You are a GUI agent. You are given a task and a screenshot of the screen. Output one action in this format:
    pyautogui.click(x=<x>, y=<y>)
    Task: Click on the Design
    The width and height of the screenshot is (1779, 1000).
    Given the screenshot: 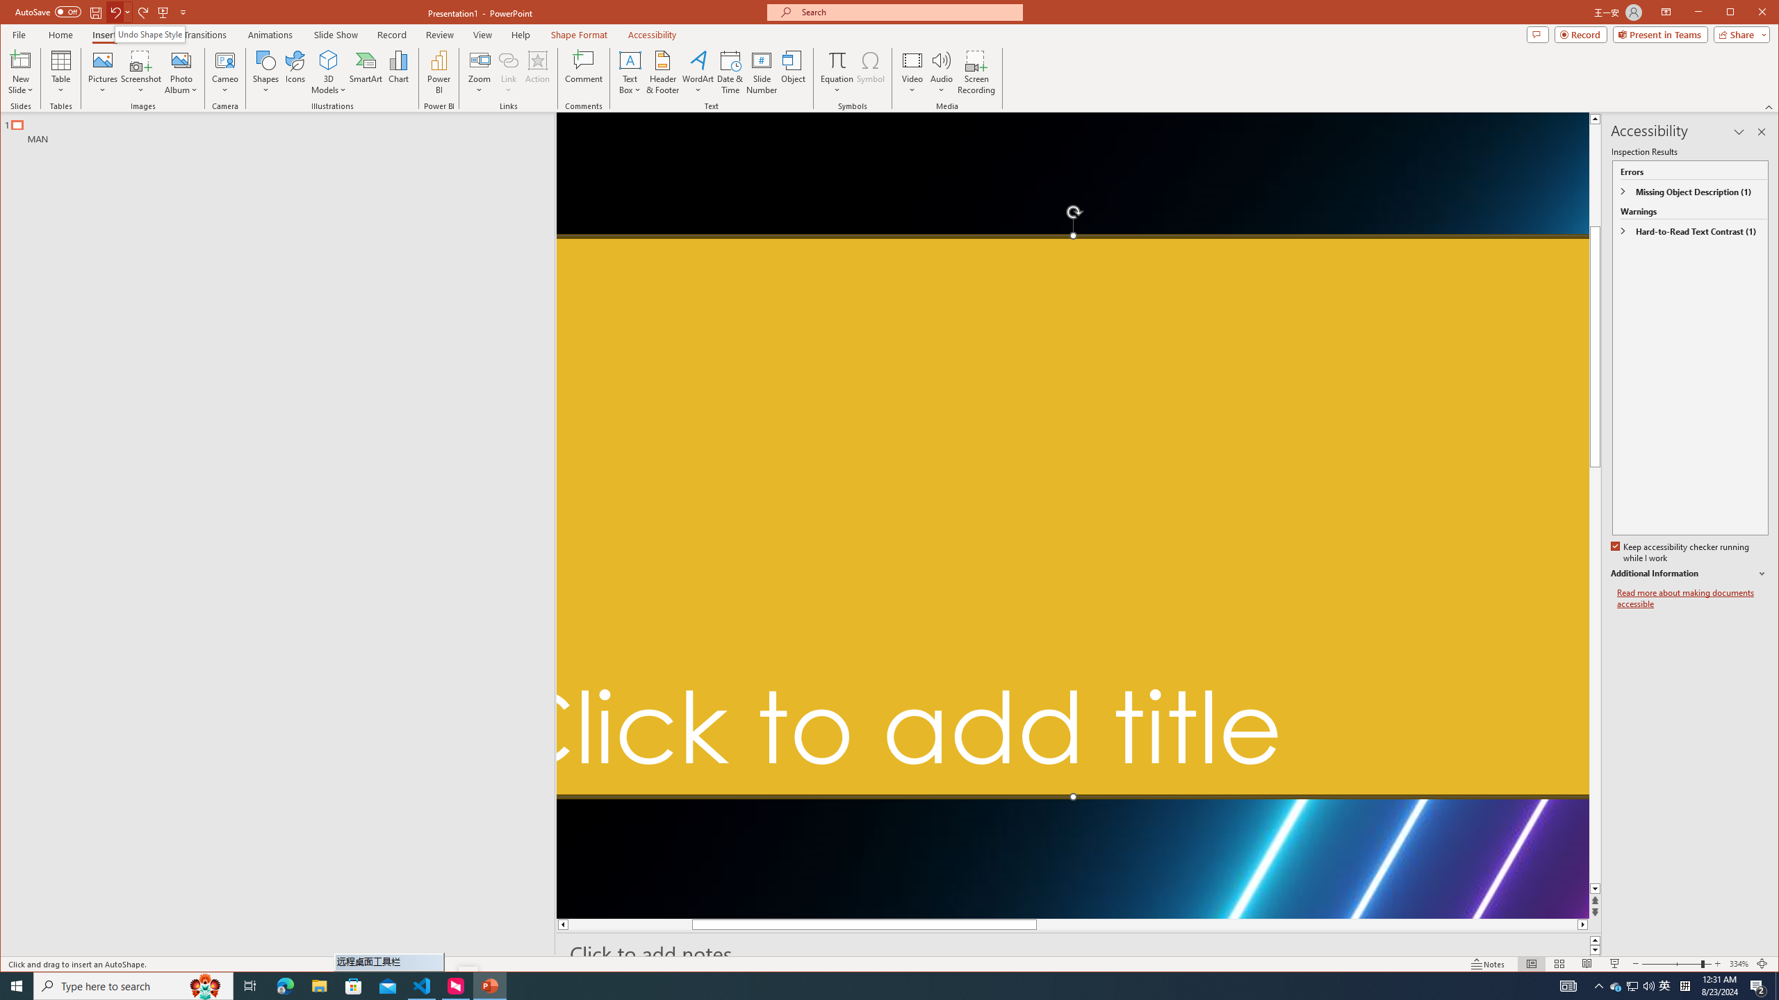 What is the action you would take?
    pyautogui.click(x=479, y=72)
    